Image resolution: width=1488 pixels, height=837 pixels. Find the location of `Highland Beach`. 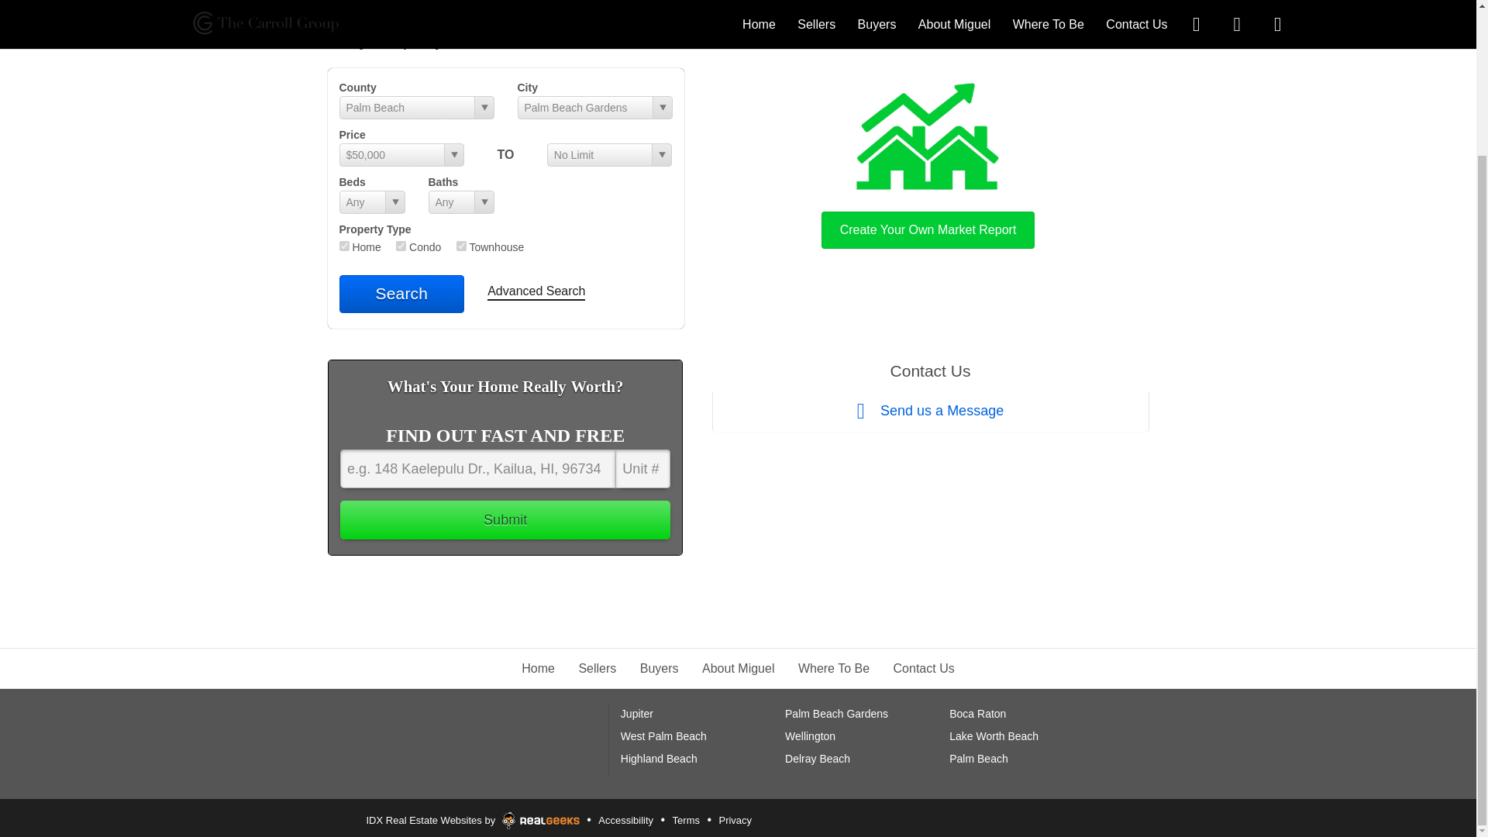

Highland Beach is located at coordinates (659, 758).